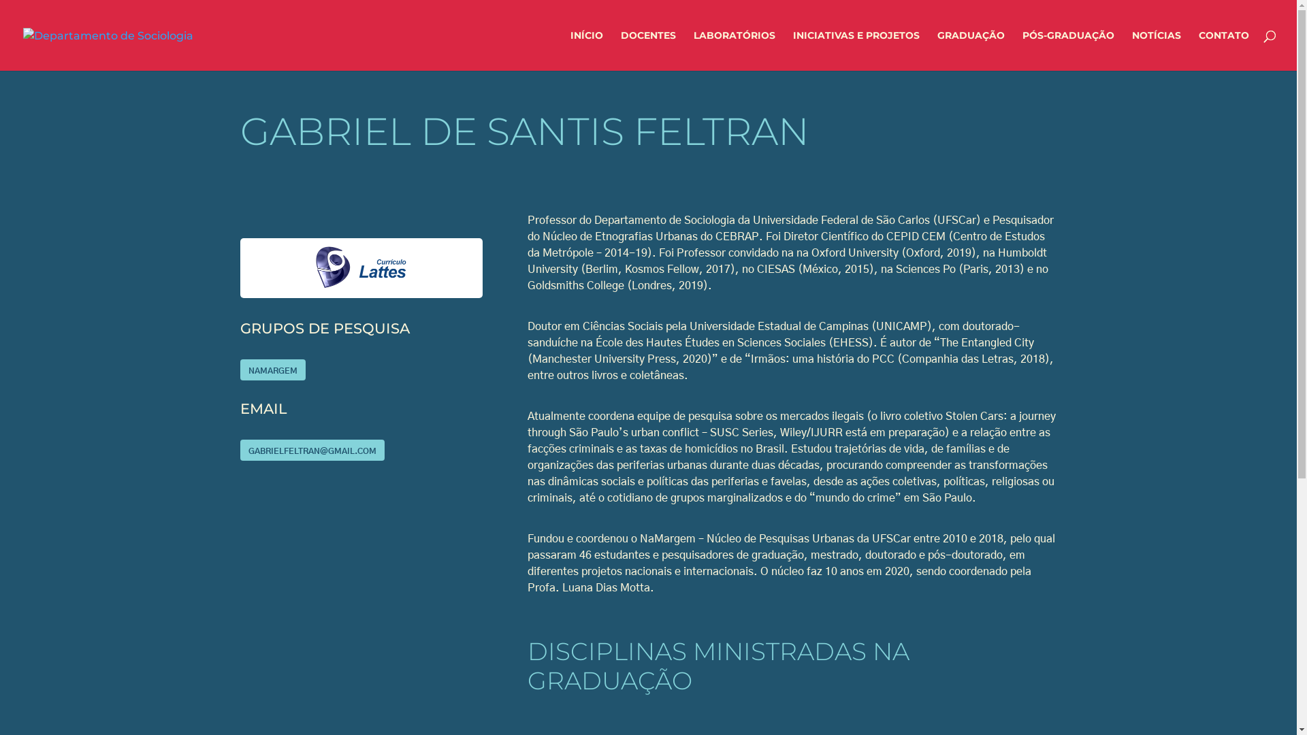  I want to click on CONTATO, so click(1224, 50).